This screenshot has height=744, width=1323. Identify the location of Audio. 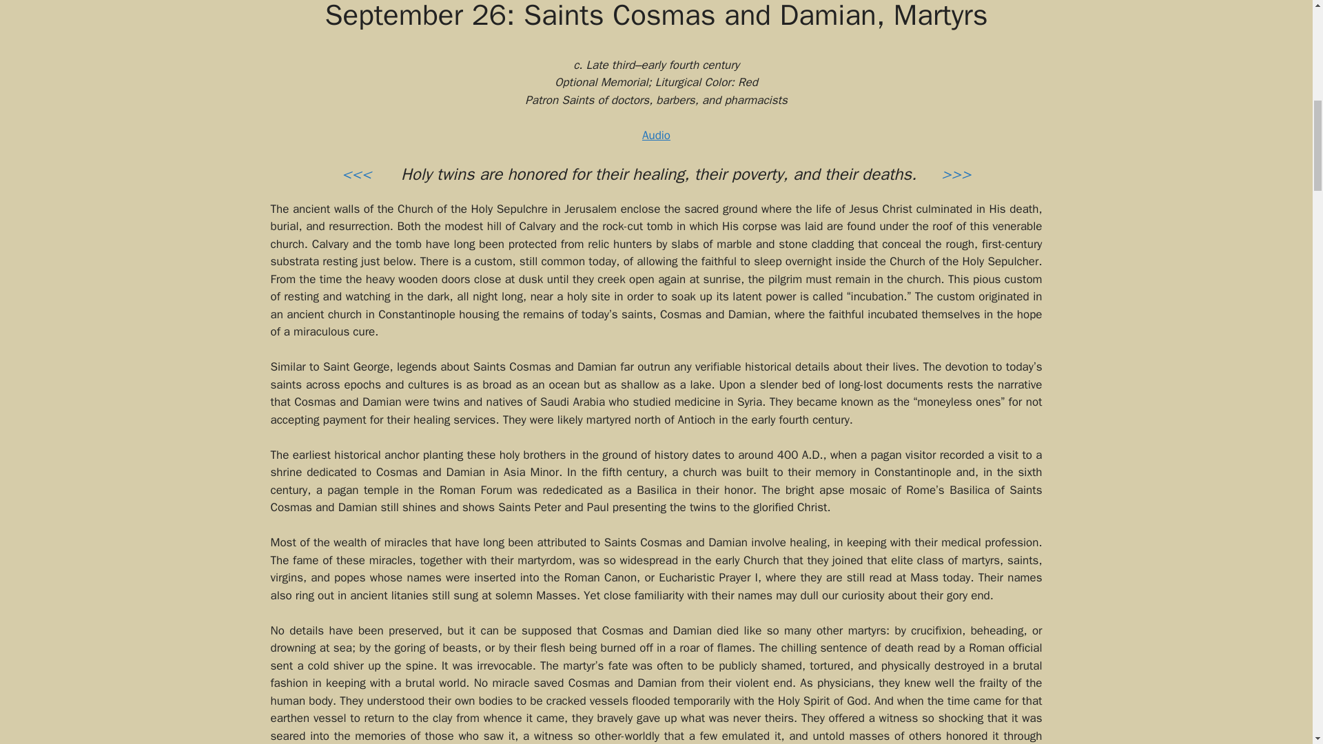
(656, 135).